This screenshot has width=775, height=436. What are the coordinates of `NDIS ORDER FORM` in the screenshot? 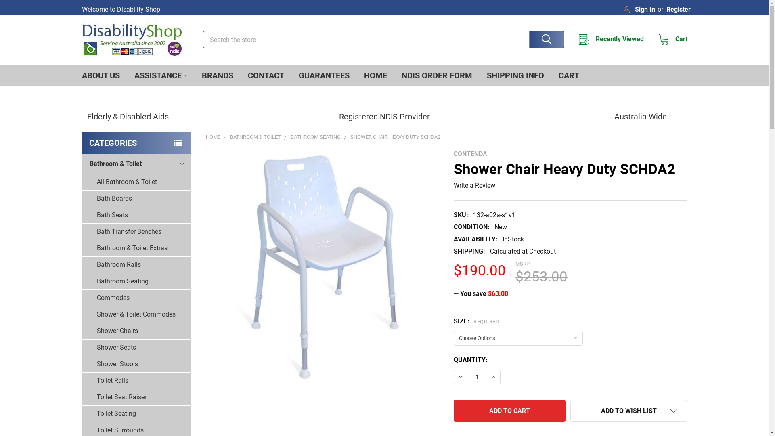 It's located at (437, 75).